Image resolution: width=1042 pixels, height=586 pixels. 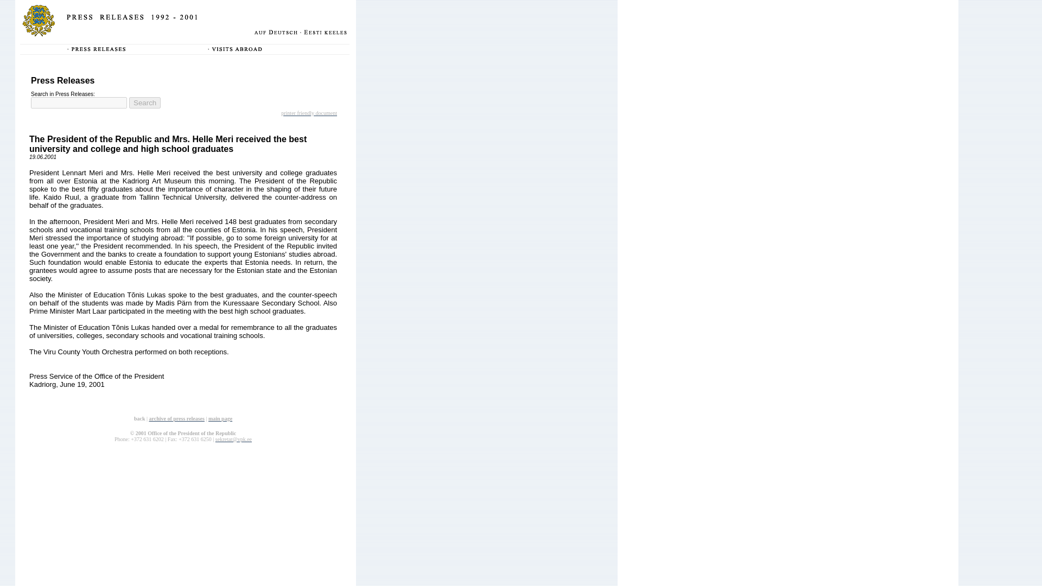 I want to click on archive of press releases, so click(x=176, y=418).